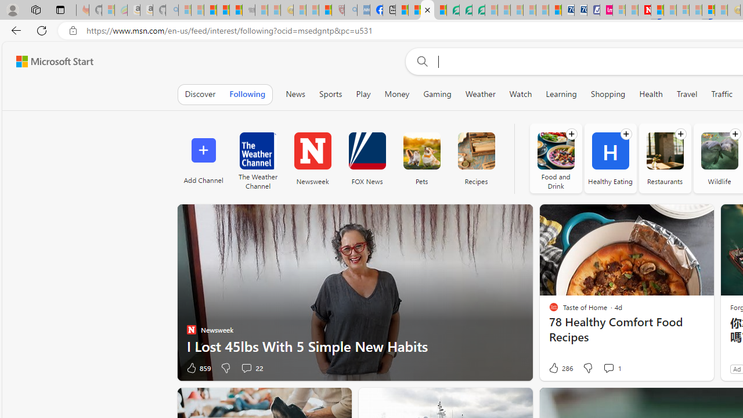 This screenshot has width=743, height=418. I want to click on Jobs - lastminute.com Investor Portal, so click(606, 10).